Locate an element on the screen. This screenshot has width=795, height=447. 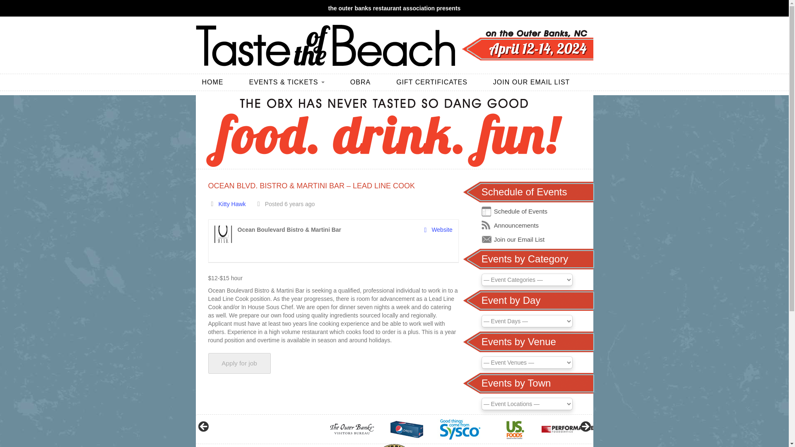
Website is located at coordinates (438, 230).